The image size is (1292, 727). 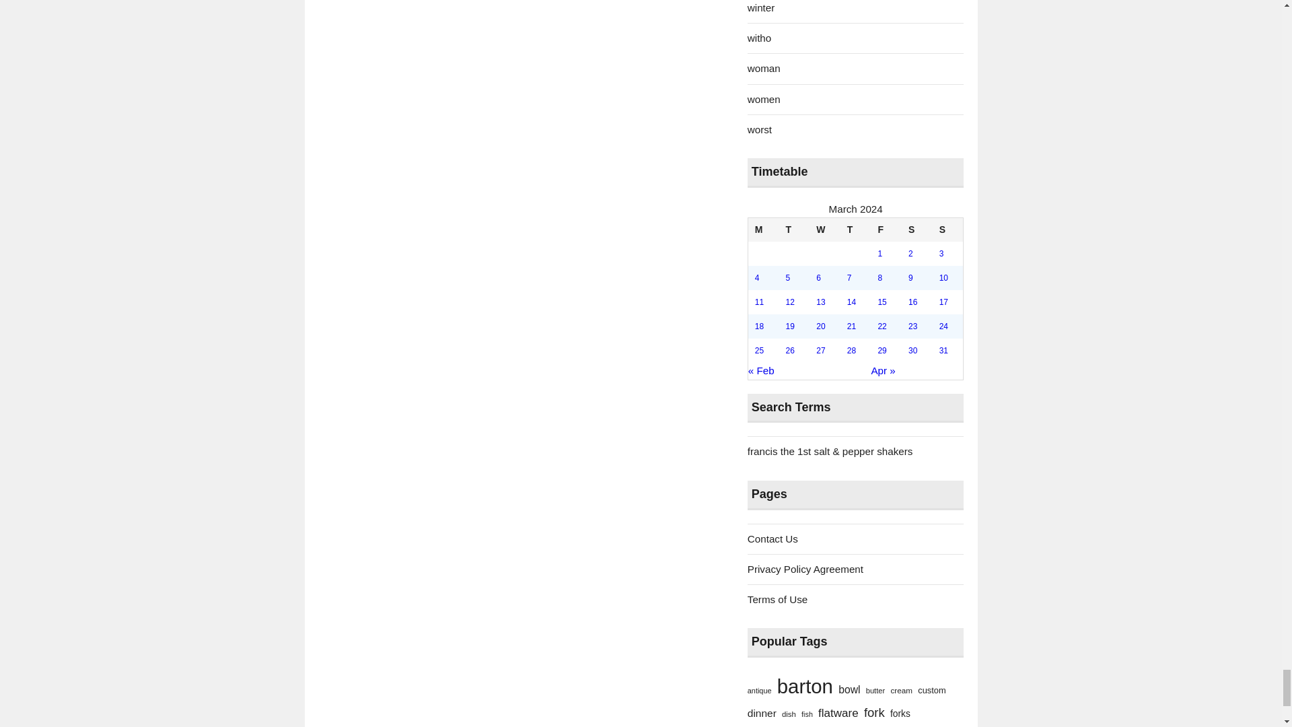 What do you see at coordinates (856, 230) in the screenshot?
I see `Thursday` at bounding box center [856, 230].